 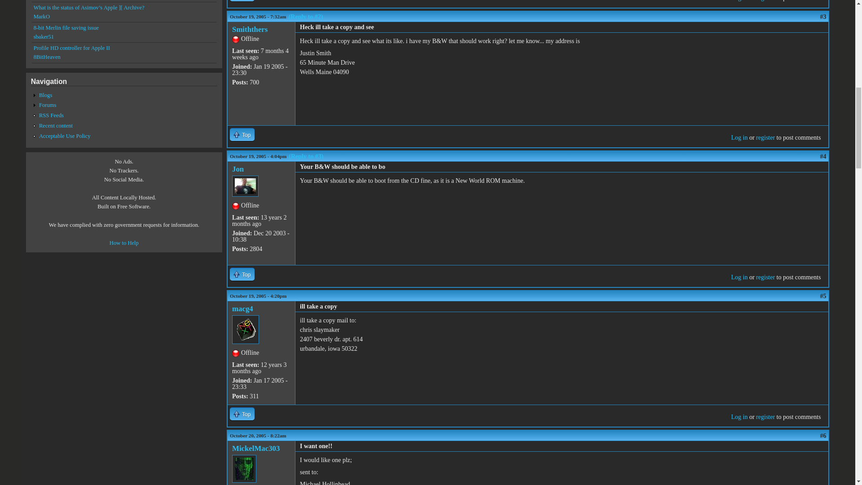 What do you see at coordinates (242, 309) in the screenshot?
I see `View user profile.` at bounding box center [242, 309].